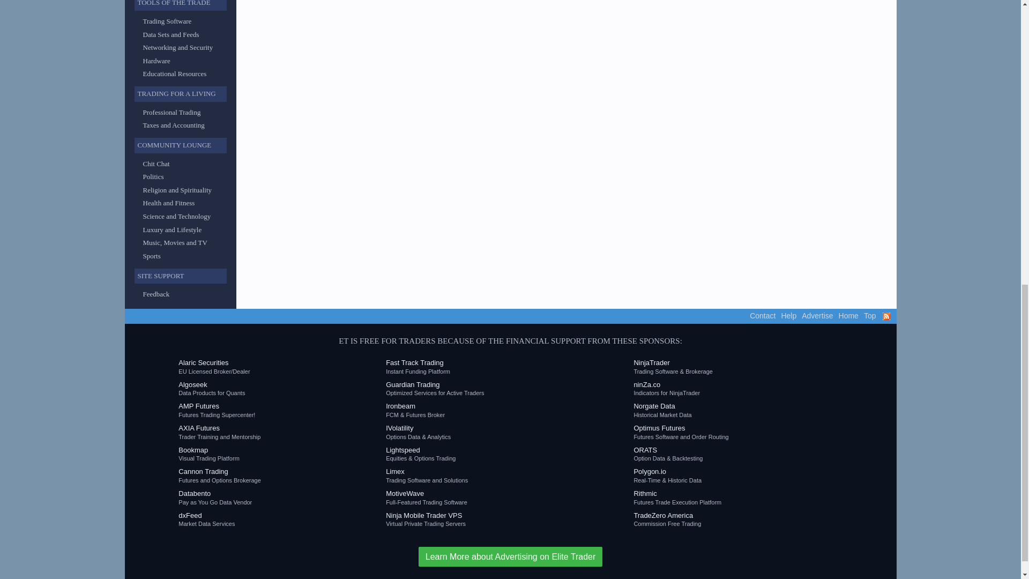 The width and height of the screenshot is (1029, 579). What do you see at coordinates (170, 34) in the screenshot?
I see `Data Sets and Feeds` at bounding box center [170, 34].